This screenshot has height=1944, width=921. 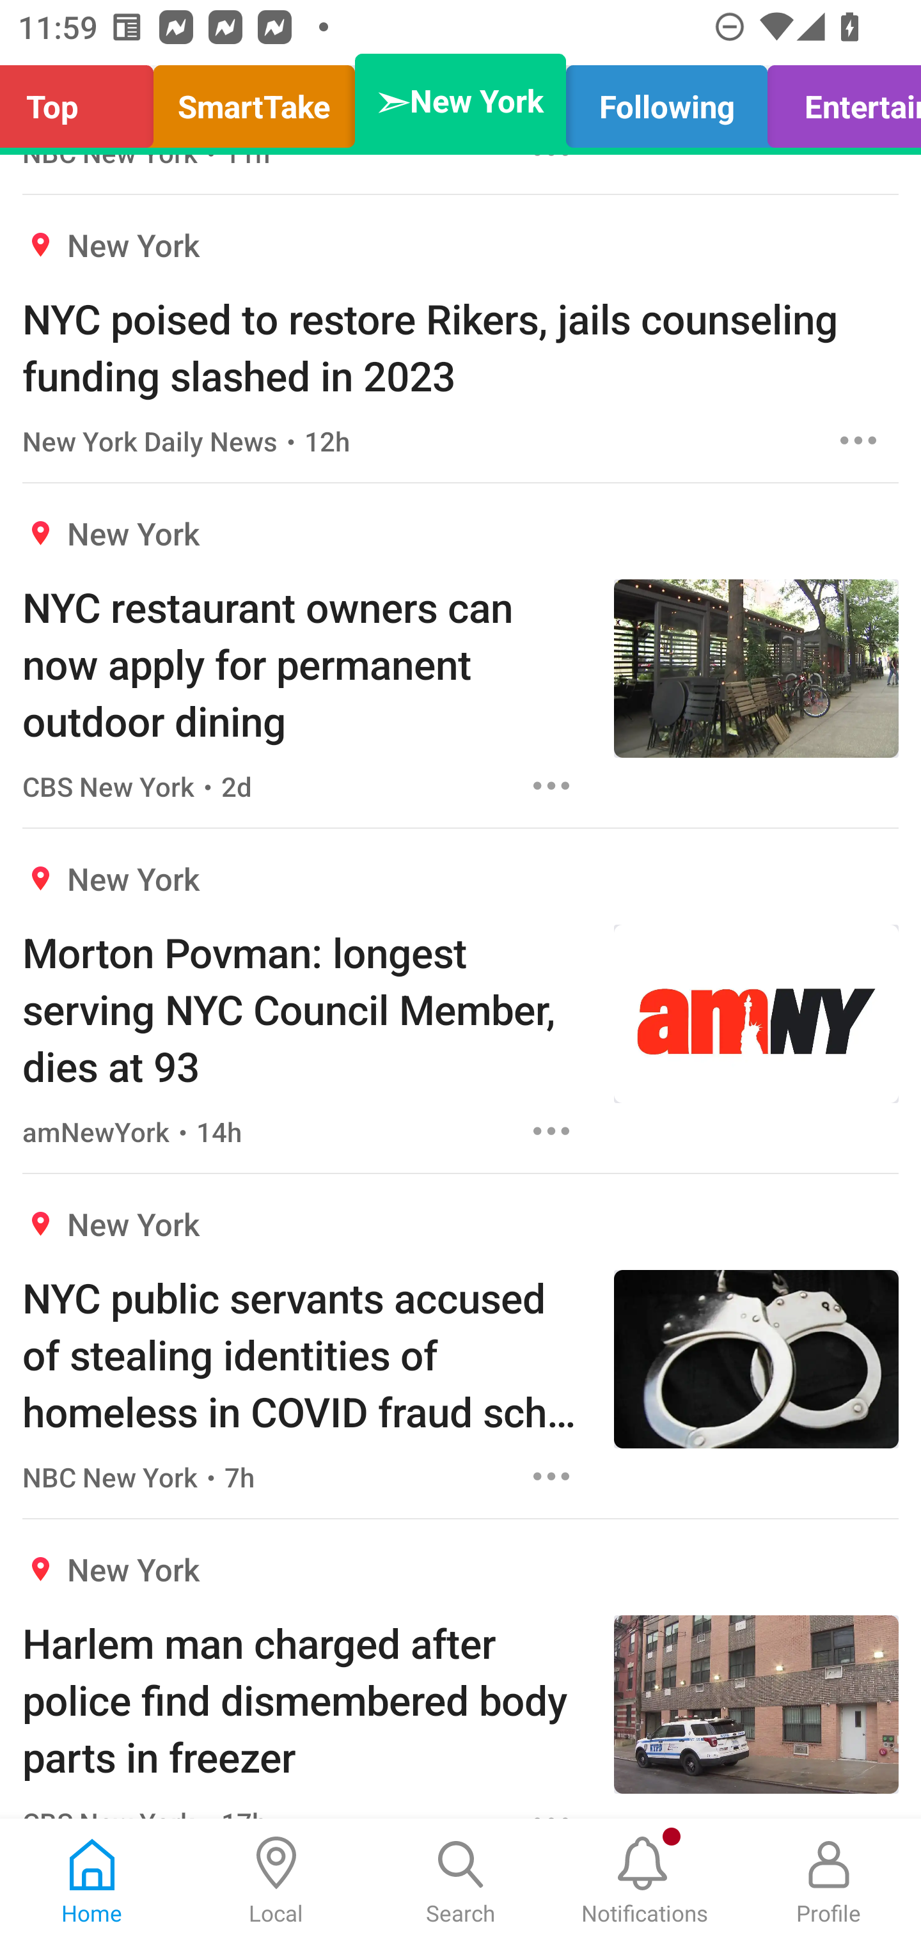 I want to click on ➣New York, so click(x=460, y=101).